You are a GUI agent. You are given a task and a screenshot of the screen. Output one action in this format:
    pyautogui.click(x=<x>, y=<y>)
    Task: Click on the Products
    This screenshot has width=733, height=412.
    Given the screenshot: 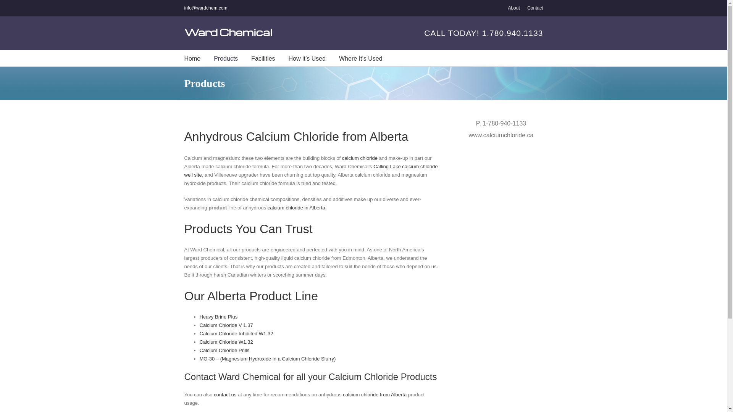 What is the action you would take?
    pyautogui.click(x=226, y=58)
    